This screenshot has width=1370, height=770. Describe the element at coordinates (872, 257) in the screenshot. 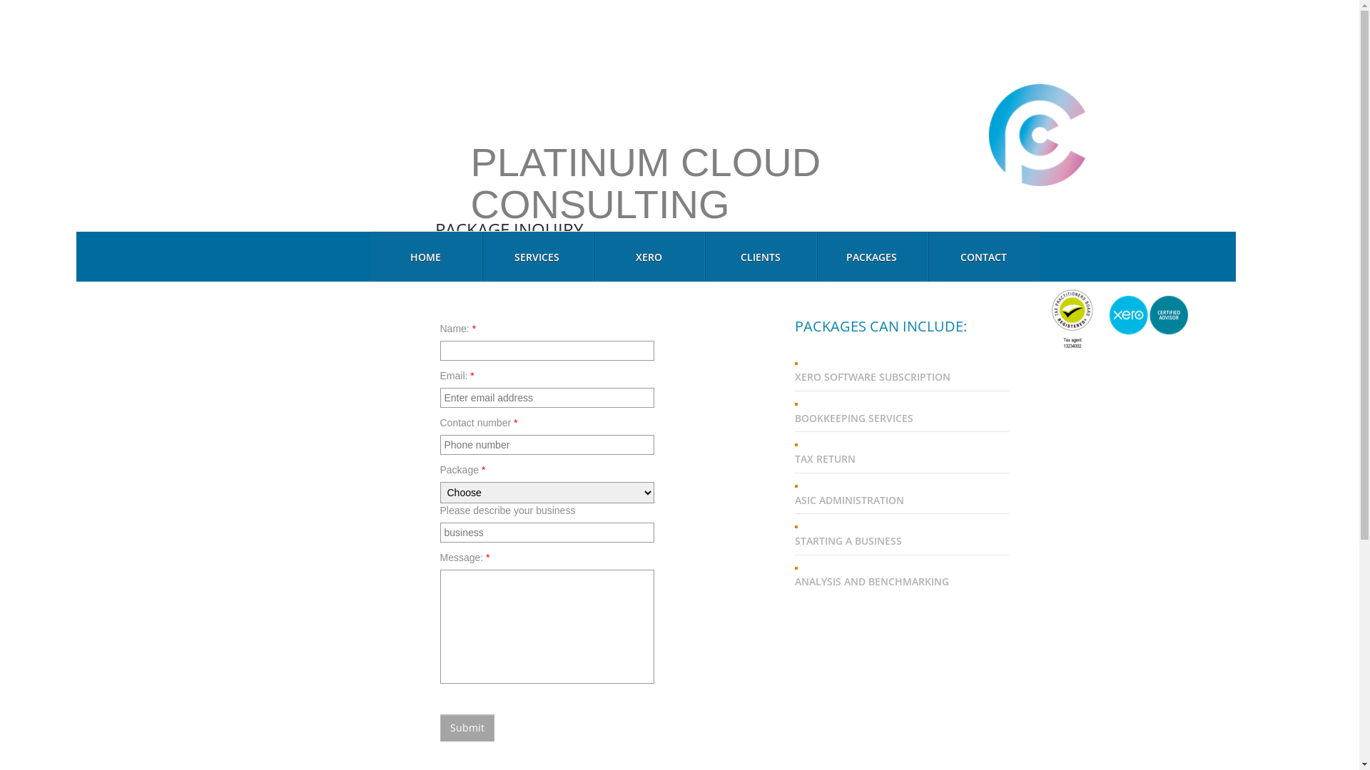

I see `PACKAGES` at that location.